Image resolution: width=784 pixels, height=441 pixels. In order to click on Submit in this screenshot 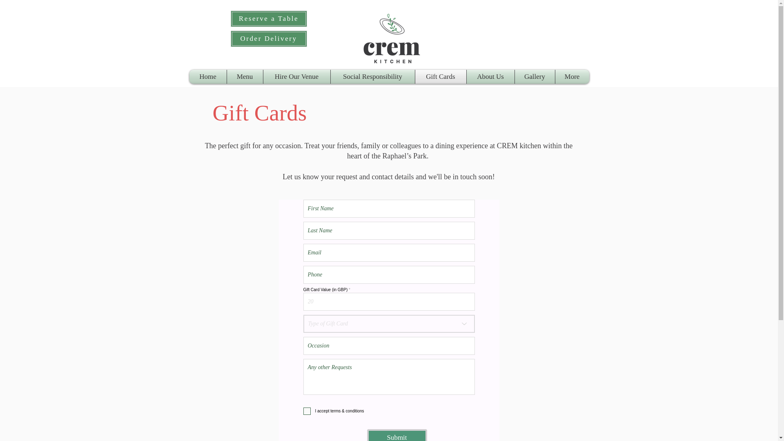, I will do `click(396, 435)`.